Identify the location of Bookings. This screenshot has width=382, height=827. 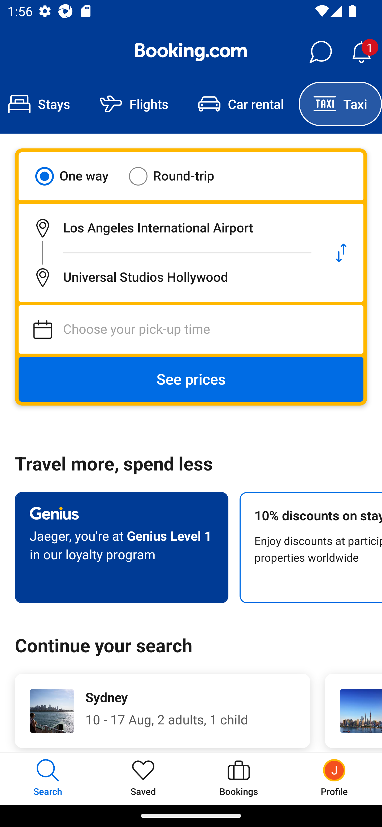
(239, 778).